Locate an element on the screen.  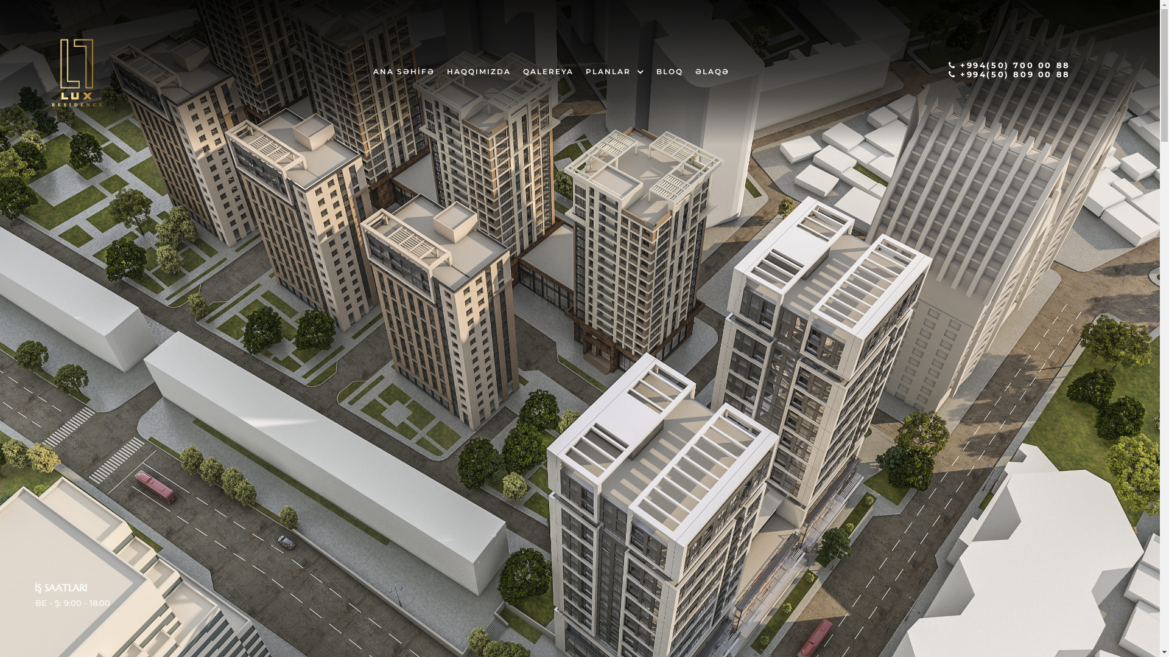
+994(50) 809 00 88 is located at coordinates (1009, 74).